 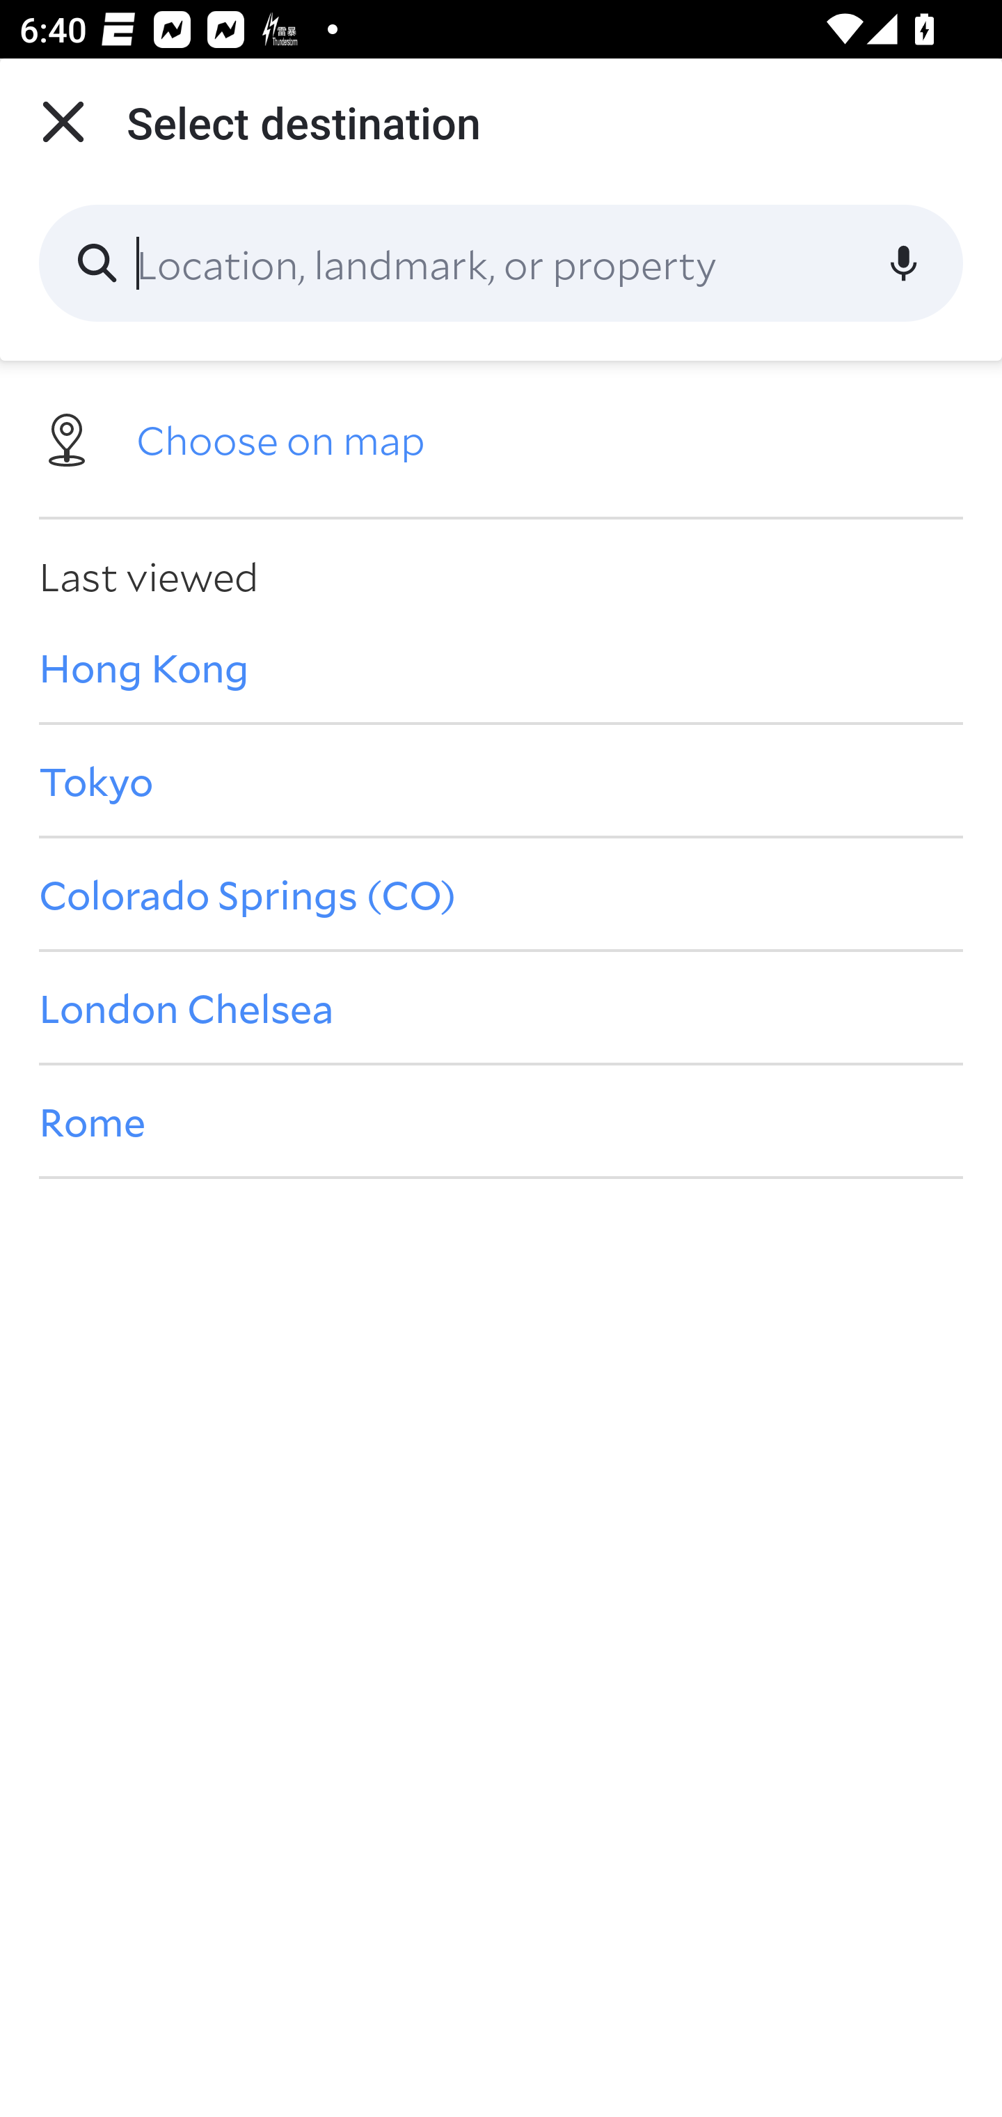 What do you see at coordinates (501, 437) in the screenshot?
I see `Choose on map` at bounding box center [501, 437].